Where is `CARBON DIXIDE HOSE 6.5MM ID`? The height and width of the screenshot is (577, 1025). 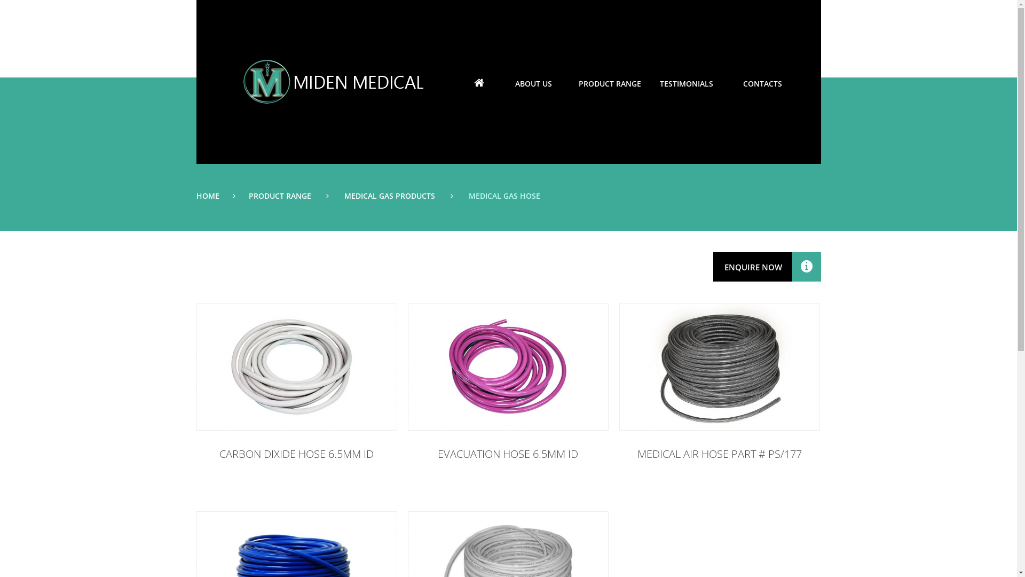 CARBON DIXIDE HOSE 6.5MM ID is located at coordinates (297, 454).